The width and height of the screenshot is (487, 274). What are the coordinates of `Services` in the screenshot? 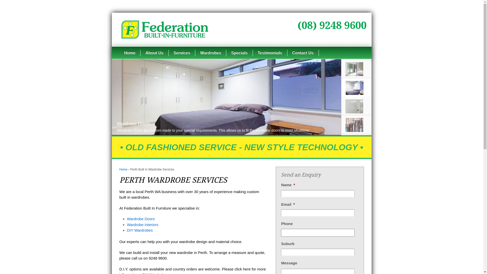 It's located at (182, 53).